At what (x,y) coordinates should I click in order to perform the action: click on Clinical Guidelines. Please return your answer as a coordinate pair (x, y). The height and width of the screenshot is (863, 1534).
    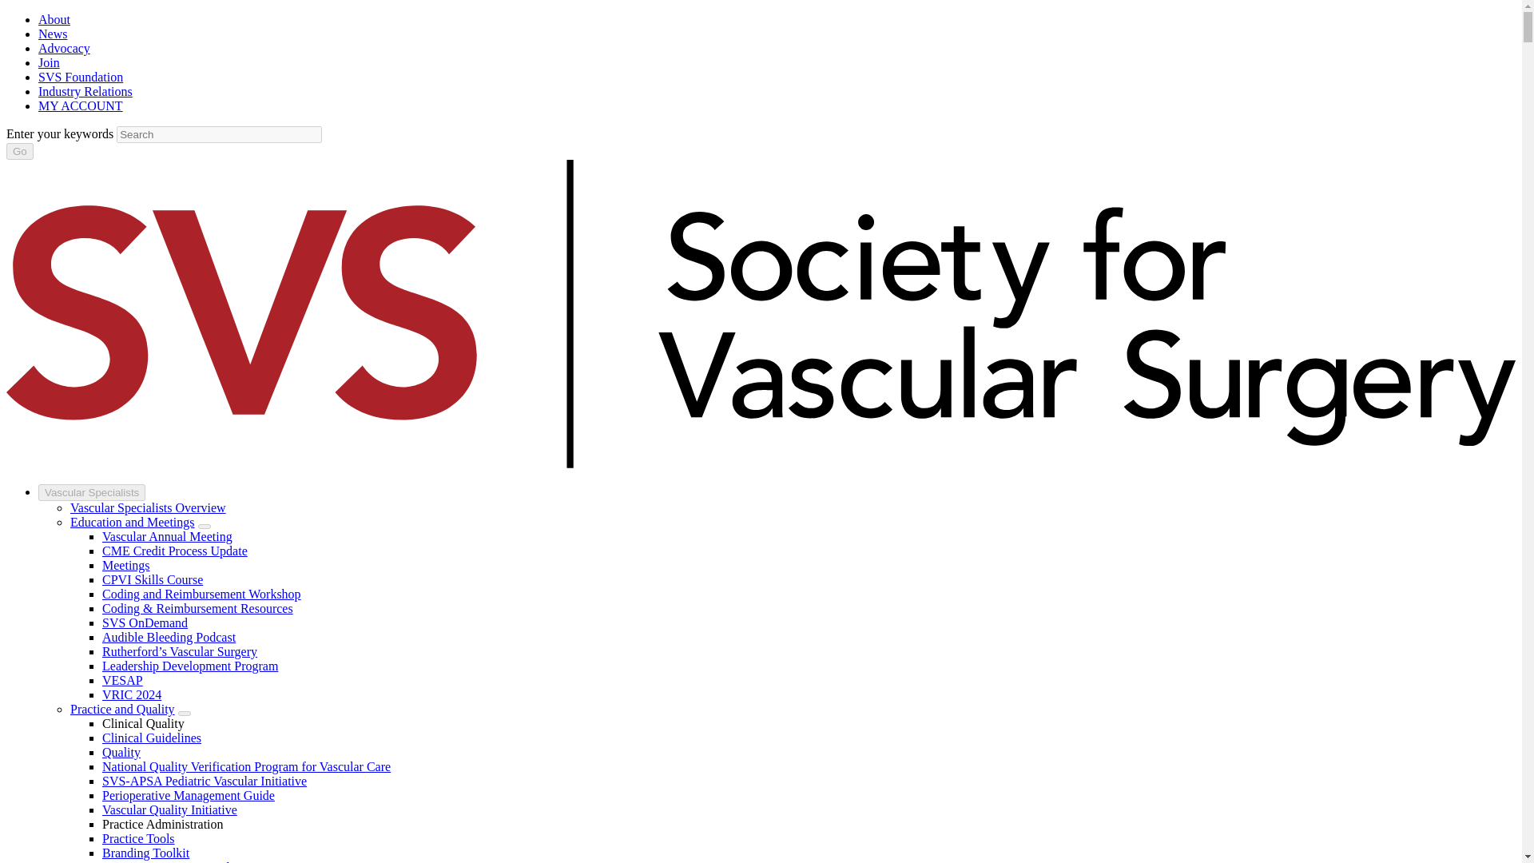
    Looking at the image, I should click on (152, 738).